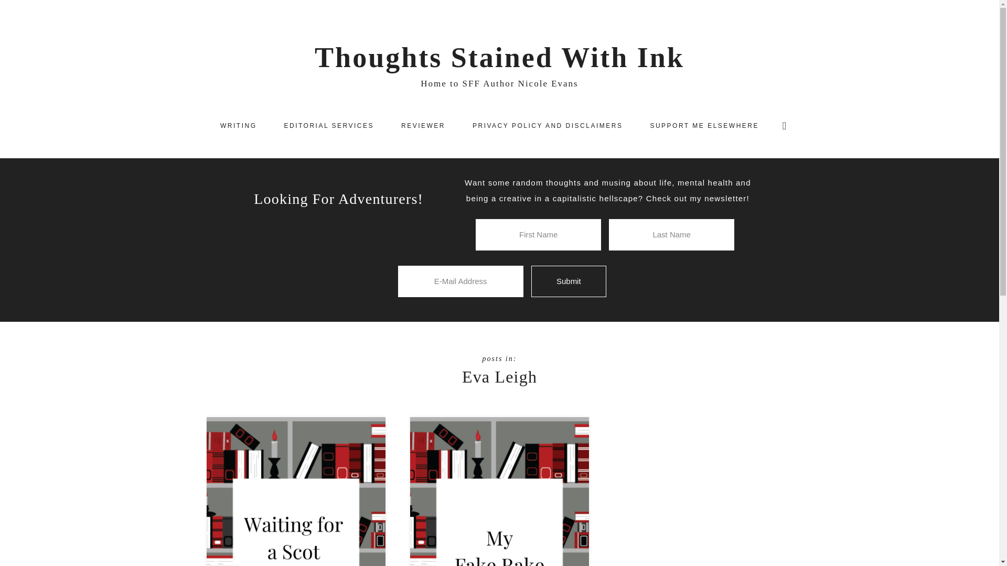 This screenshot has height=566, width=1007. What do you see at coordinates (548, 126) in the screenshot?
I see `PRIVACY POLICY AND DISCLAIMERS` at bounding box center [548, 126].